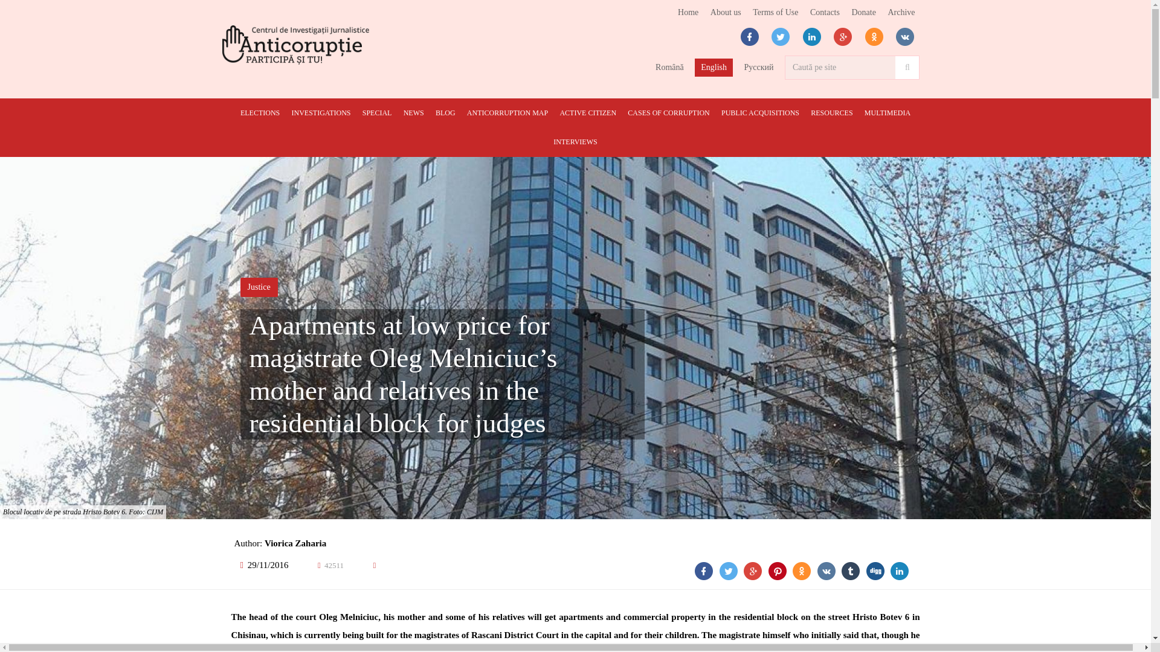  Describe the element at coordinates (887, 112) in the screenshot. I see `MULTIMEDIA` at that location.